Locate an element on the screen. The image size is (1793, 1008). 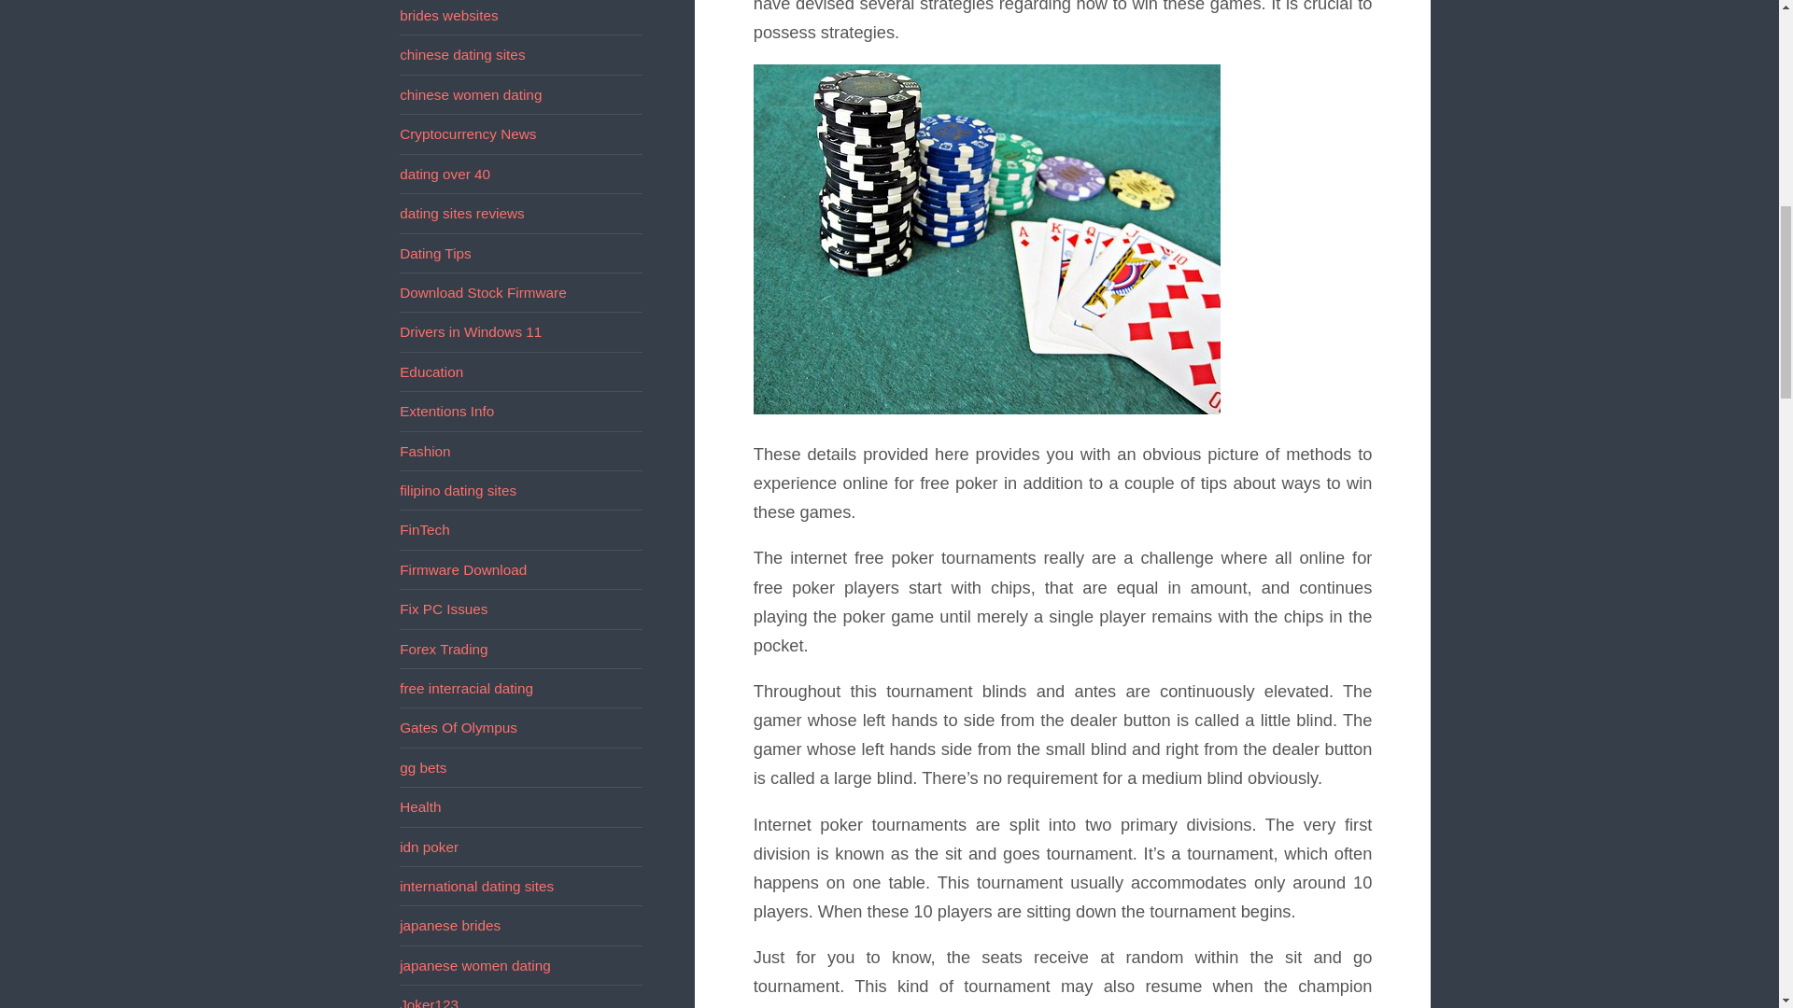
international dating sites is located at coordinates (476, 885).